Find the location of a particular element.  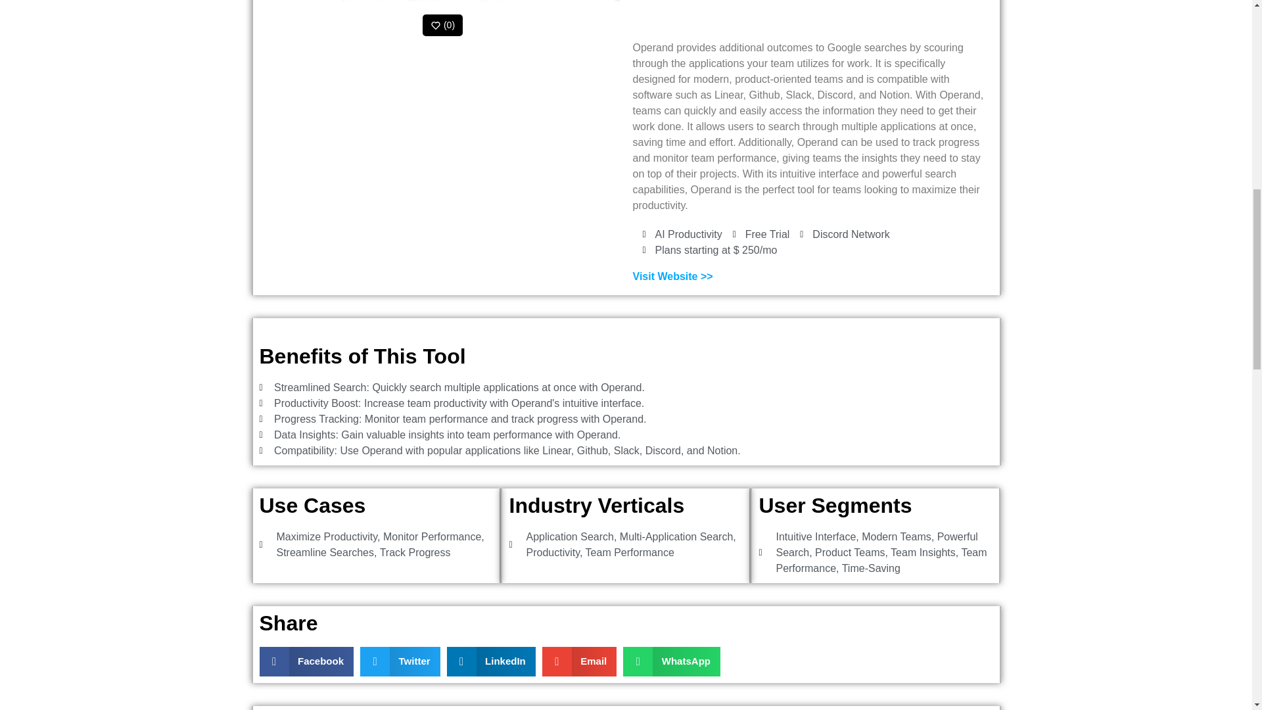

Streamline Searches is located at coordinates (325, 552).